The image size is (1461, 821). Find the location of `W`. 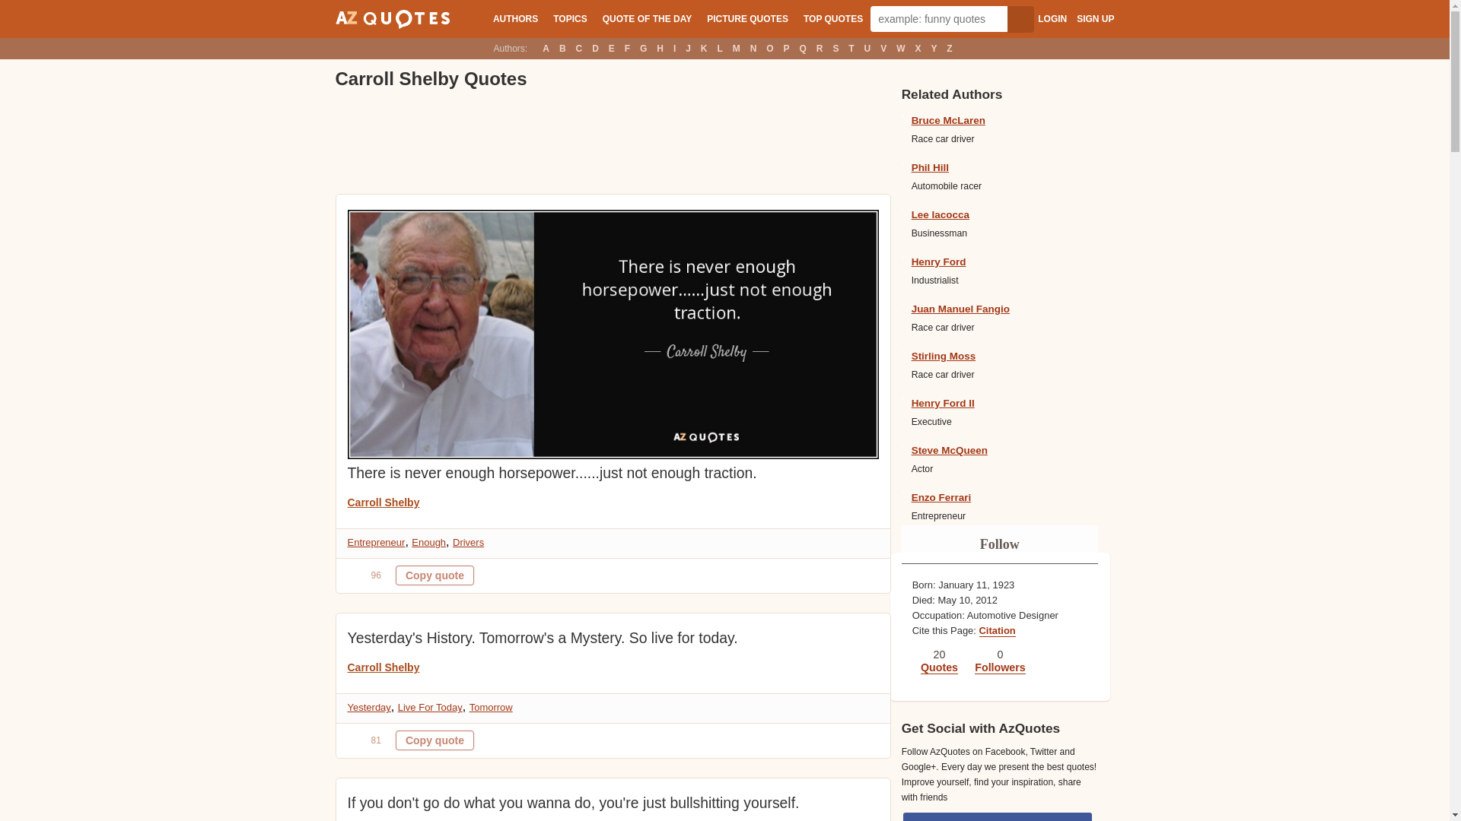

W is located at coordinates (901, 48).